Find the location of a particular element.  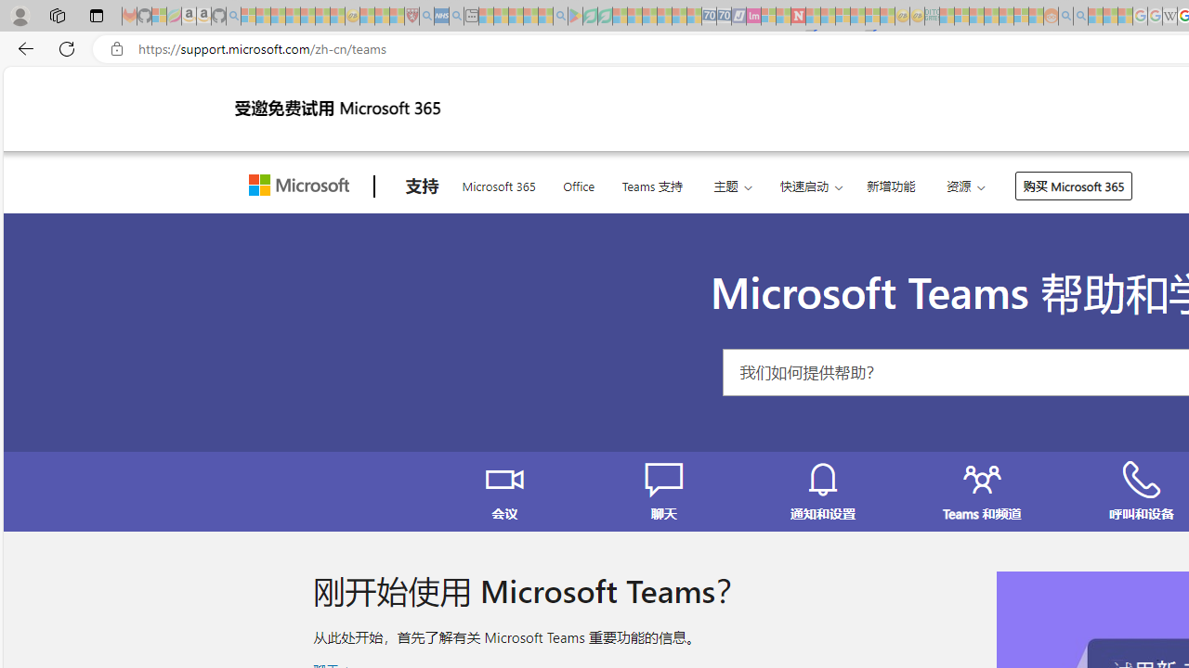

The Weather Channel - MSN - Sleeping is located at coordinates (278, 17).